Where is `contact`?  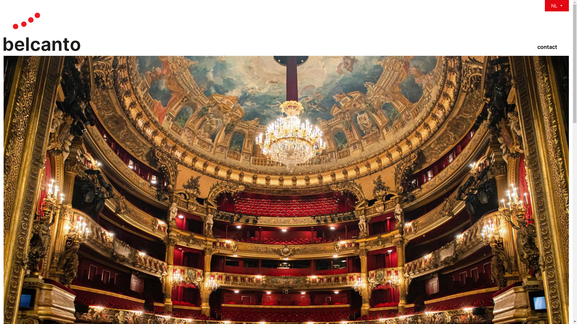
contact is located at coordinates (547, 47).